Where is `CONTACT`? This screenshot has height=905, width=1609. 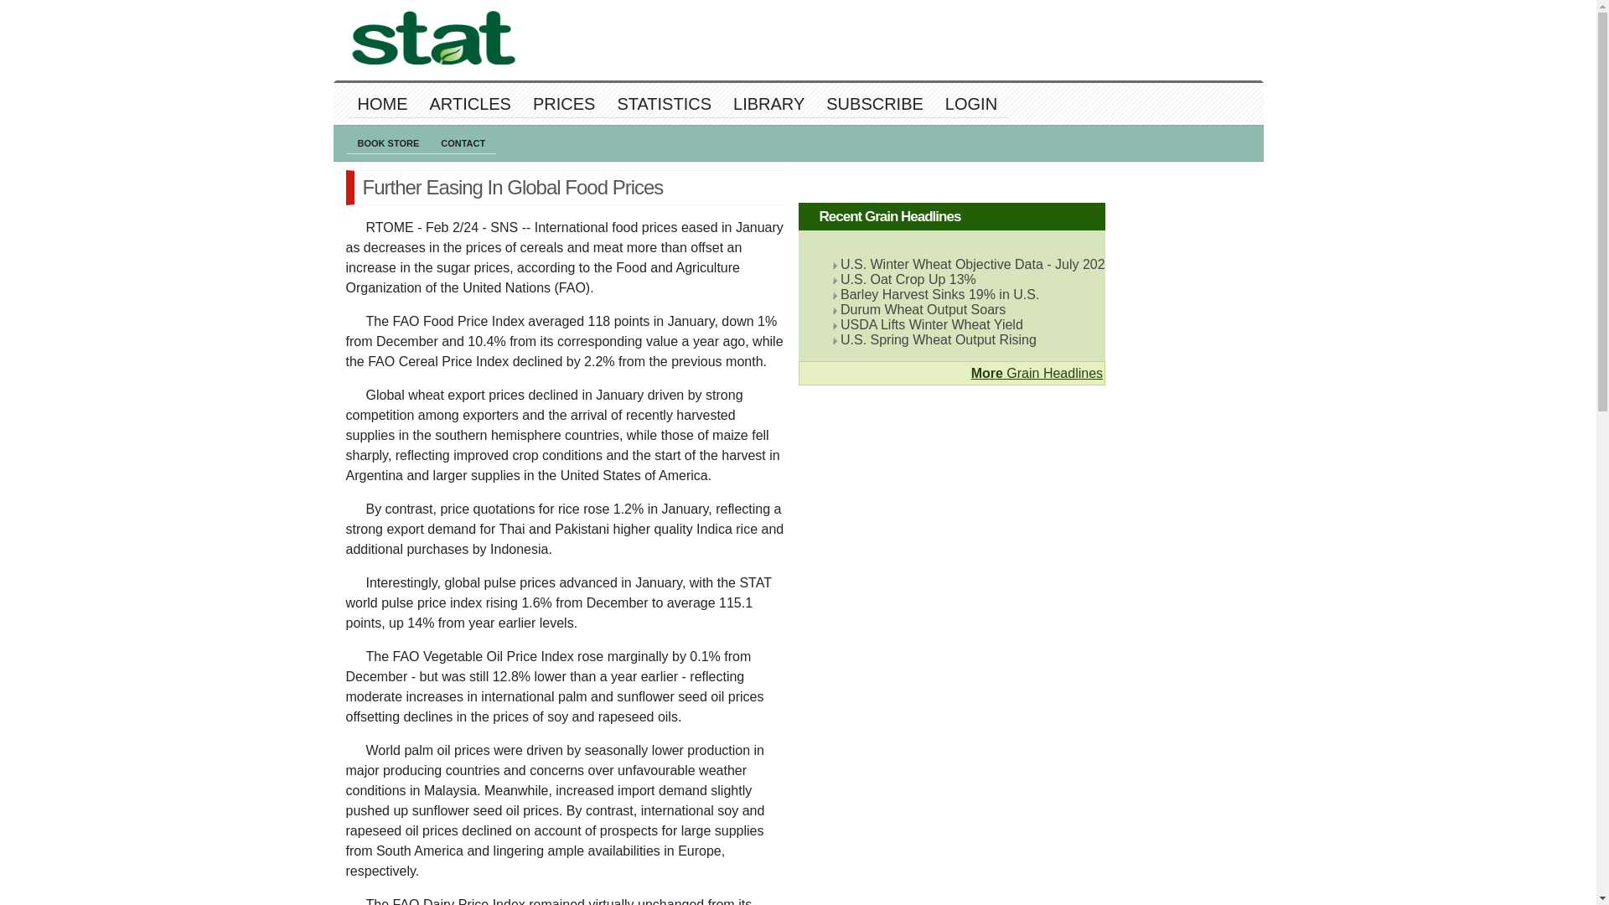
CONTACT is located at coordinates (463, 142).